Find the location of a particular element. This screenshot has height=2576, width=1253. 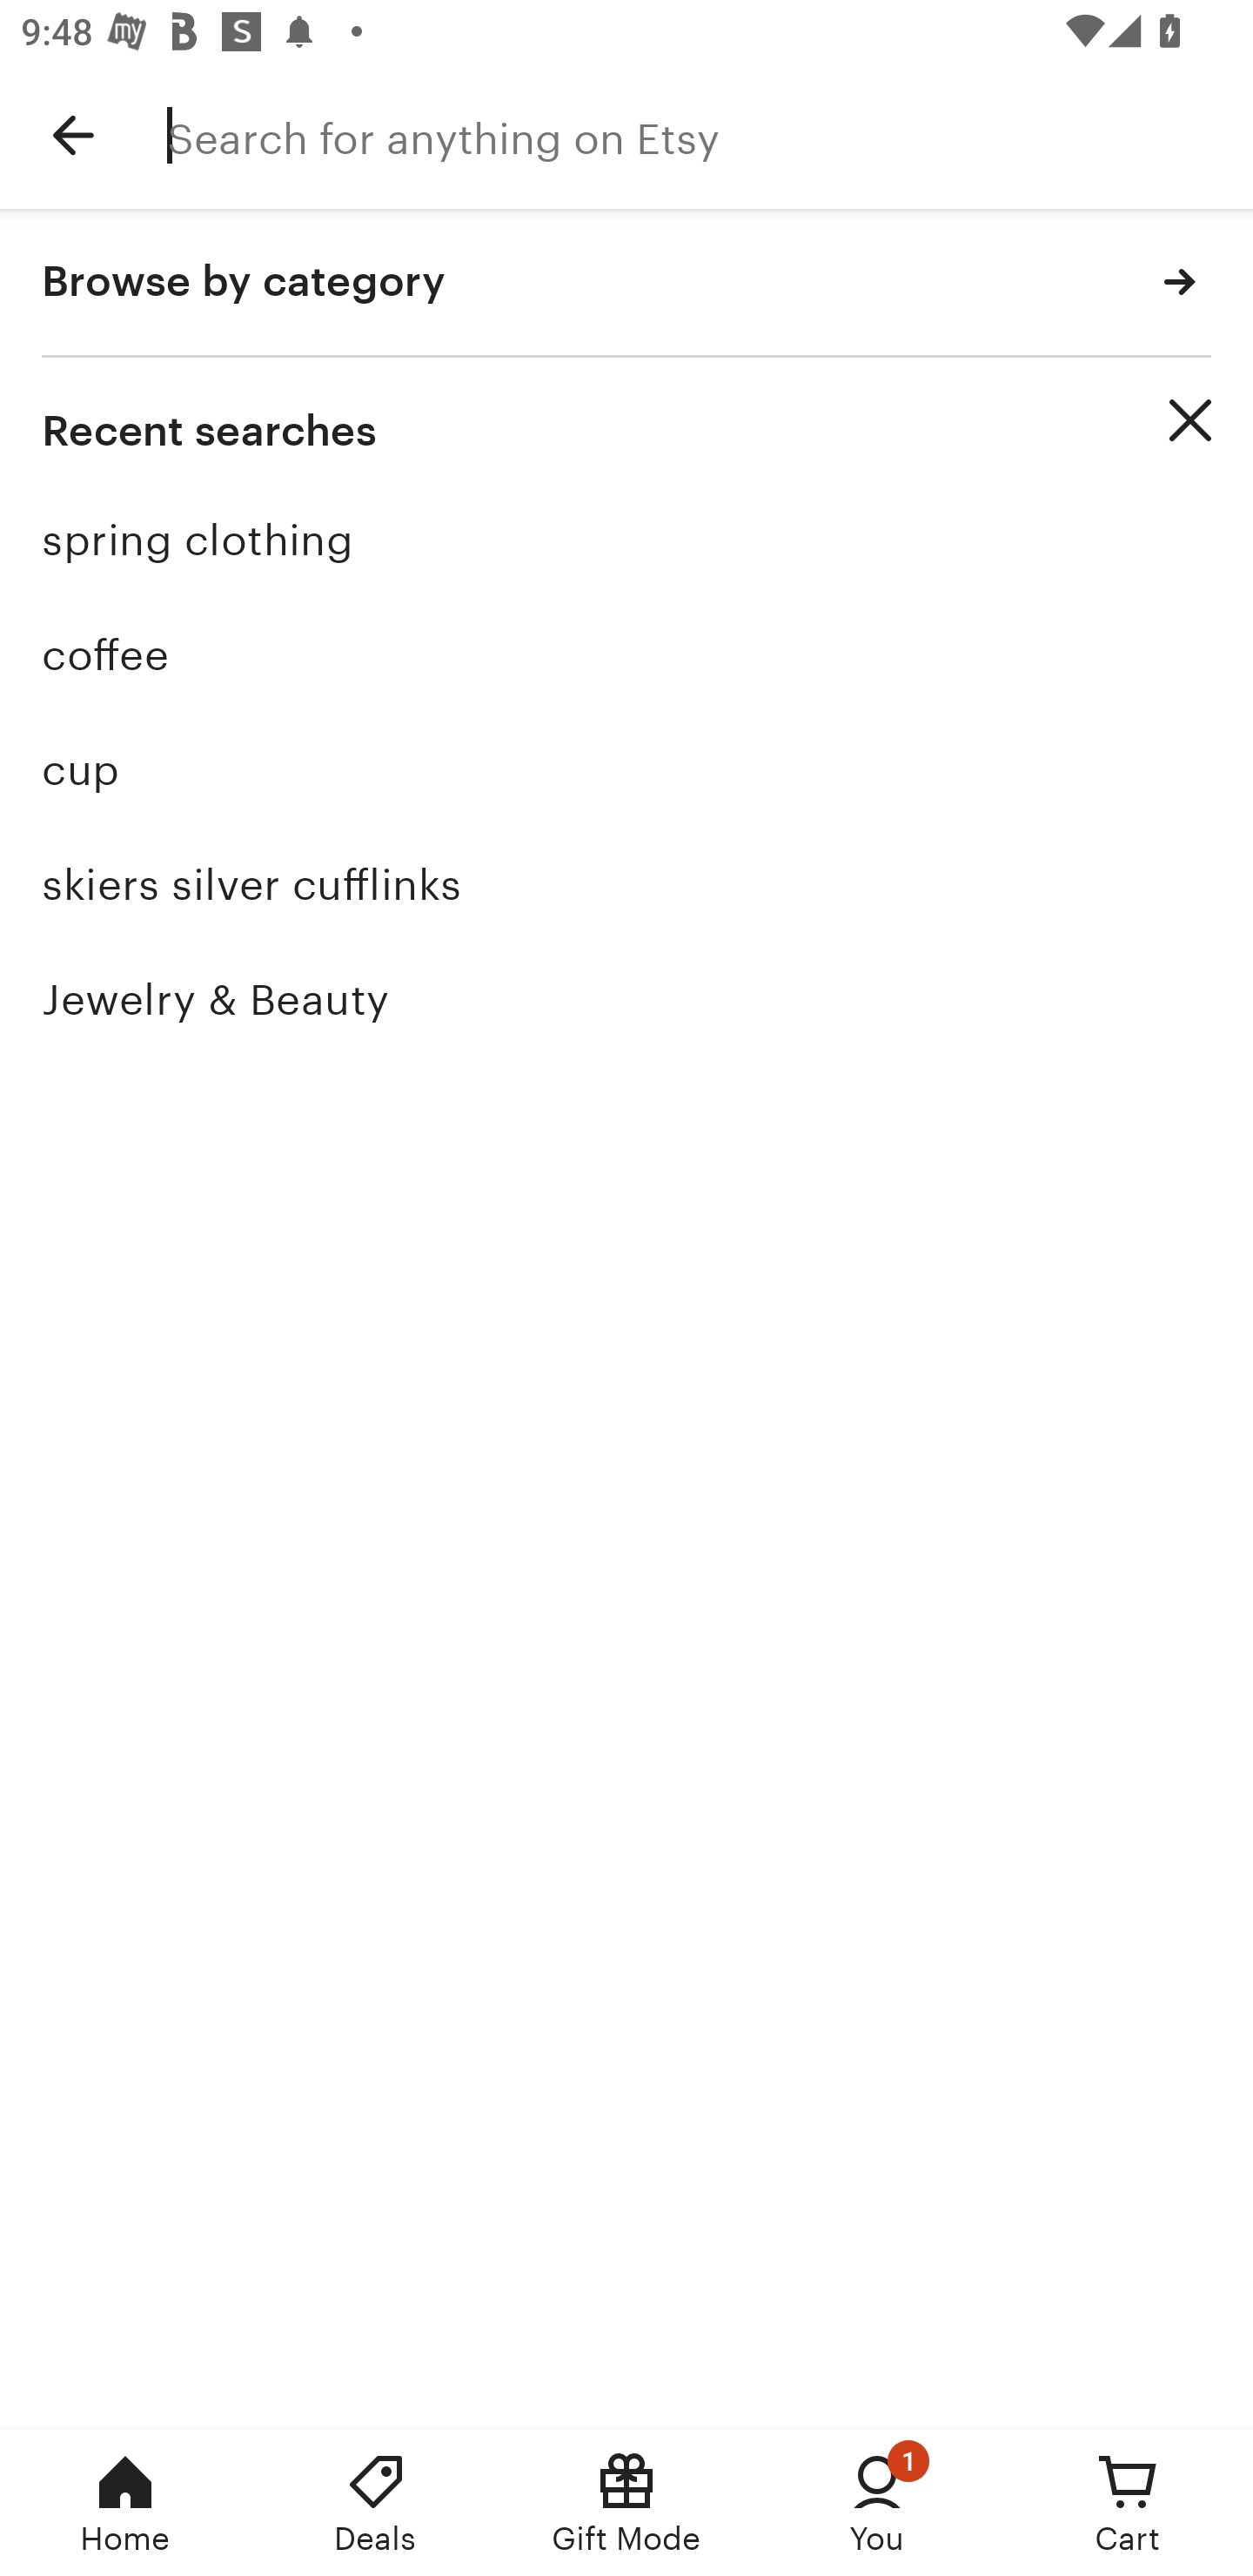

Navigate up is located at coordinates (73, 135).